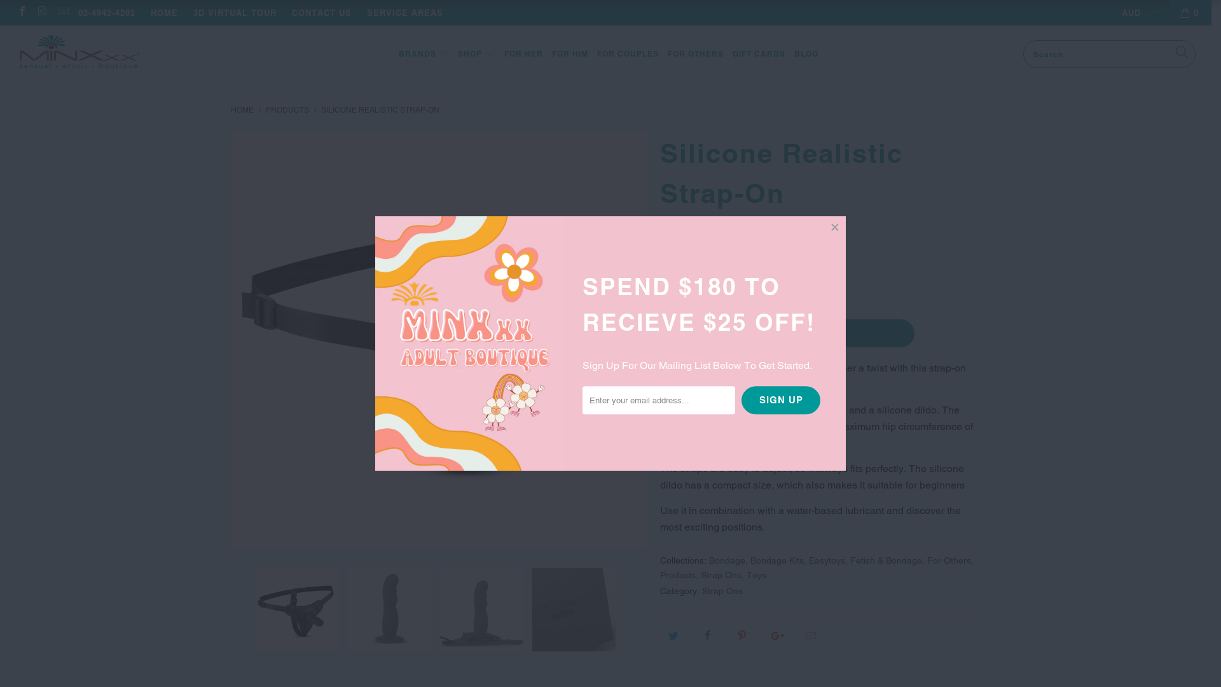 The width and height of the screenshot is (1221, 687). What do you see at coordinates (524, 55) in the screenshot?
I see `FOR HER` at bounding box center [524, 55].